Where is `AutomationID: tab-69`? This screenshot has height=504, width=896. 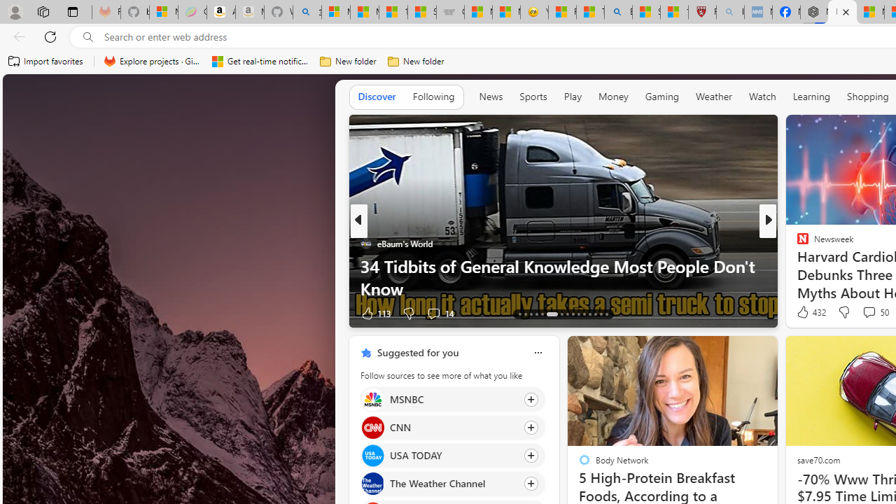
AutomationID: tab-69 is located at coordinates (536, 314).